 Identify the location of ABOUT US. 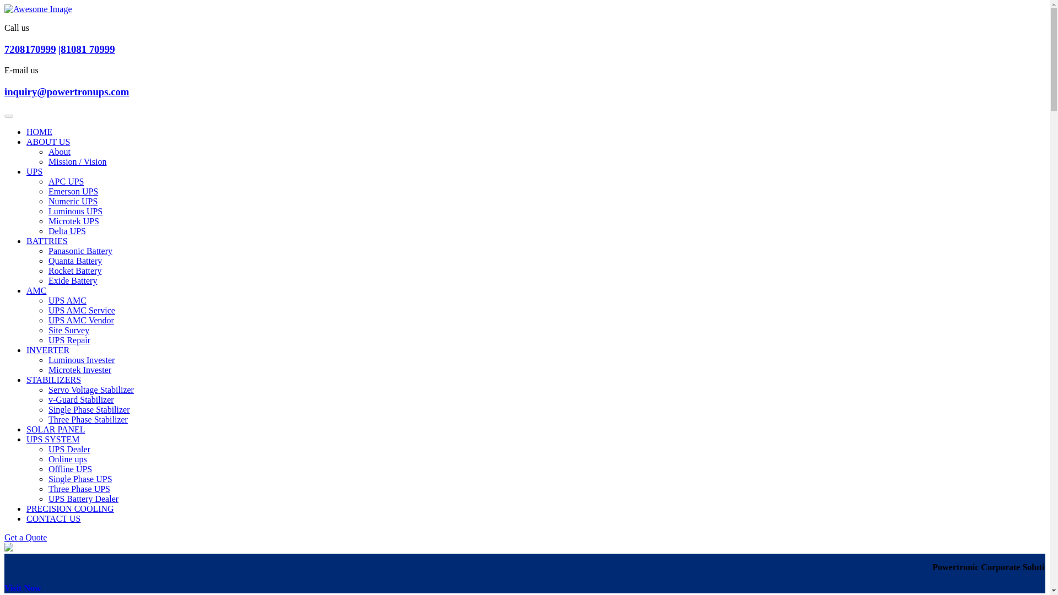
(48, 142).